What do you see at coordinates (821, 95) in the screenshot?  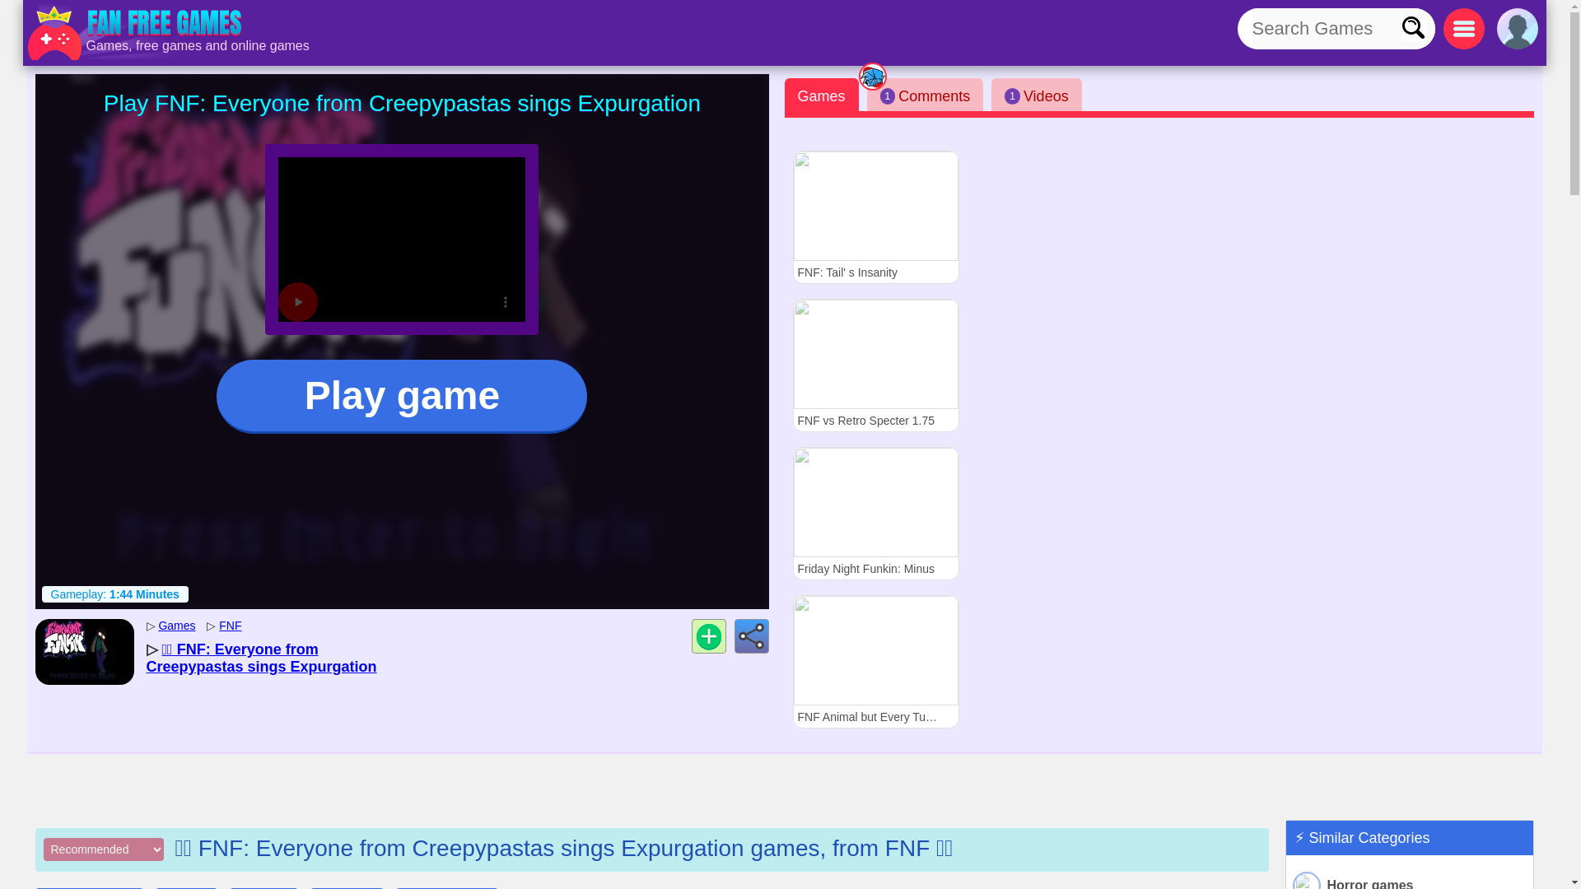 I see `Games` at bounding box center [821, 95].